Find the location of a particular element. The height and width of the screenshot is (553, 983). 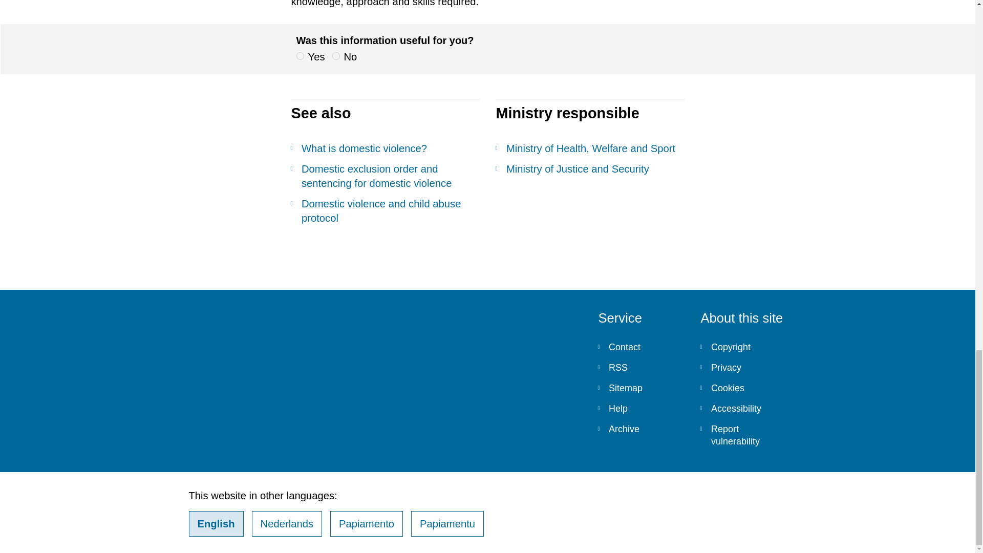

Nederlands is located at coordinates (287, 523).